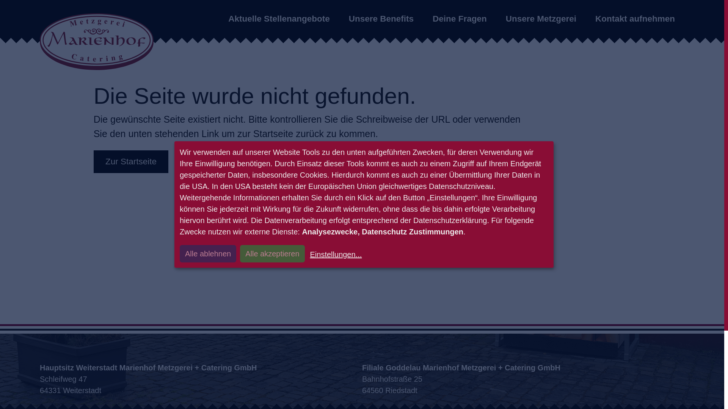 The image size is (728, 409). Describe the element at coordinates (279, 19) in the screenshot. I see `Aktuelle Stellenangebote` at that location.